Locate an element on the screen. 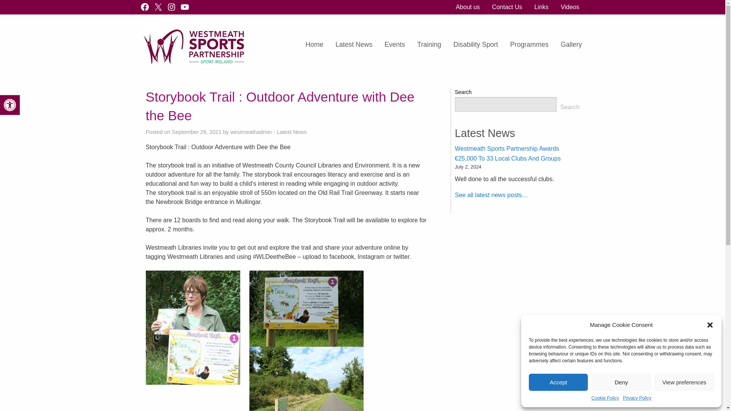  Privacy Policy is located at coordinates (558, 382).